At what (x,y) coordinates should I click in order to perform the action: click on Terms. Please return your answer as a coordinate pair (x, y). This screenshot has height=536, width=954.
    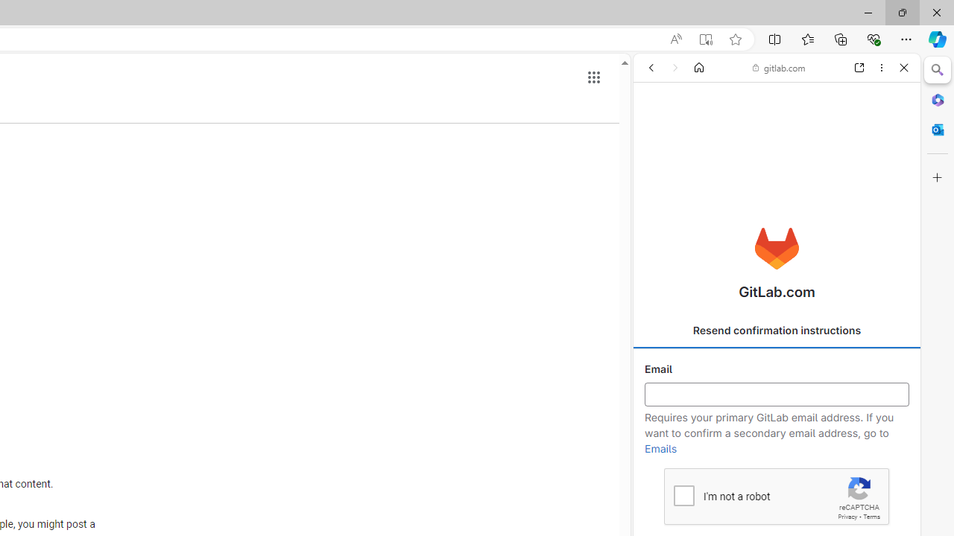
    Looking at the image, I should click on (871, 517).